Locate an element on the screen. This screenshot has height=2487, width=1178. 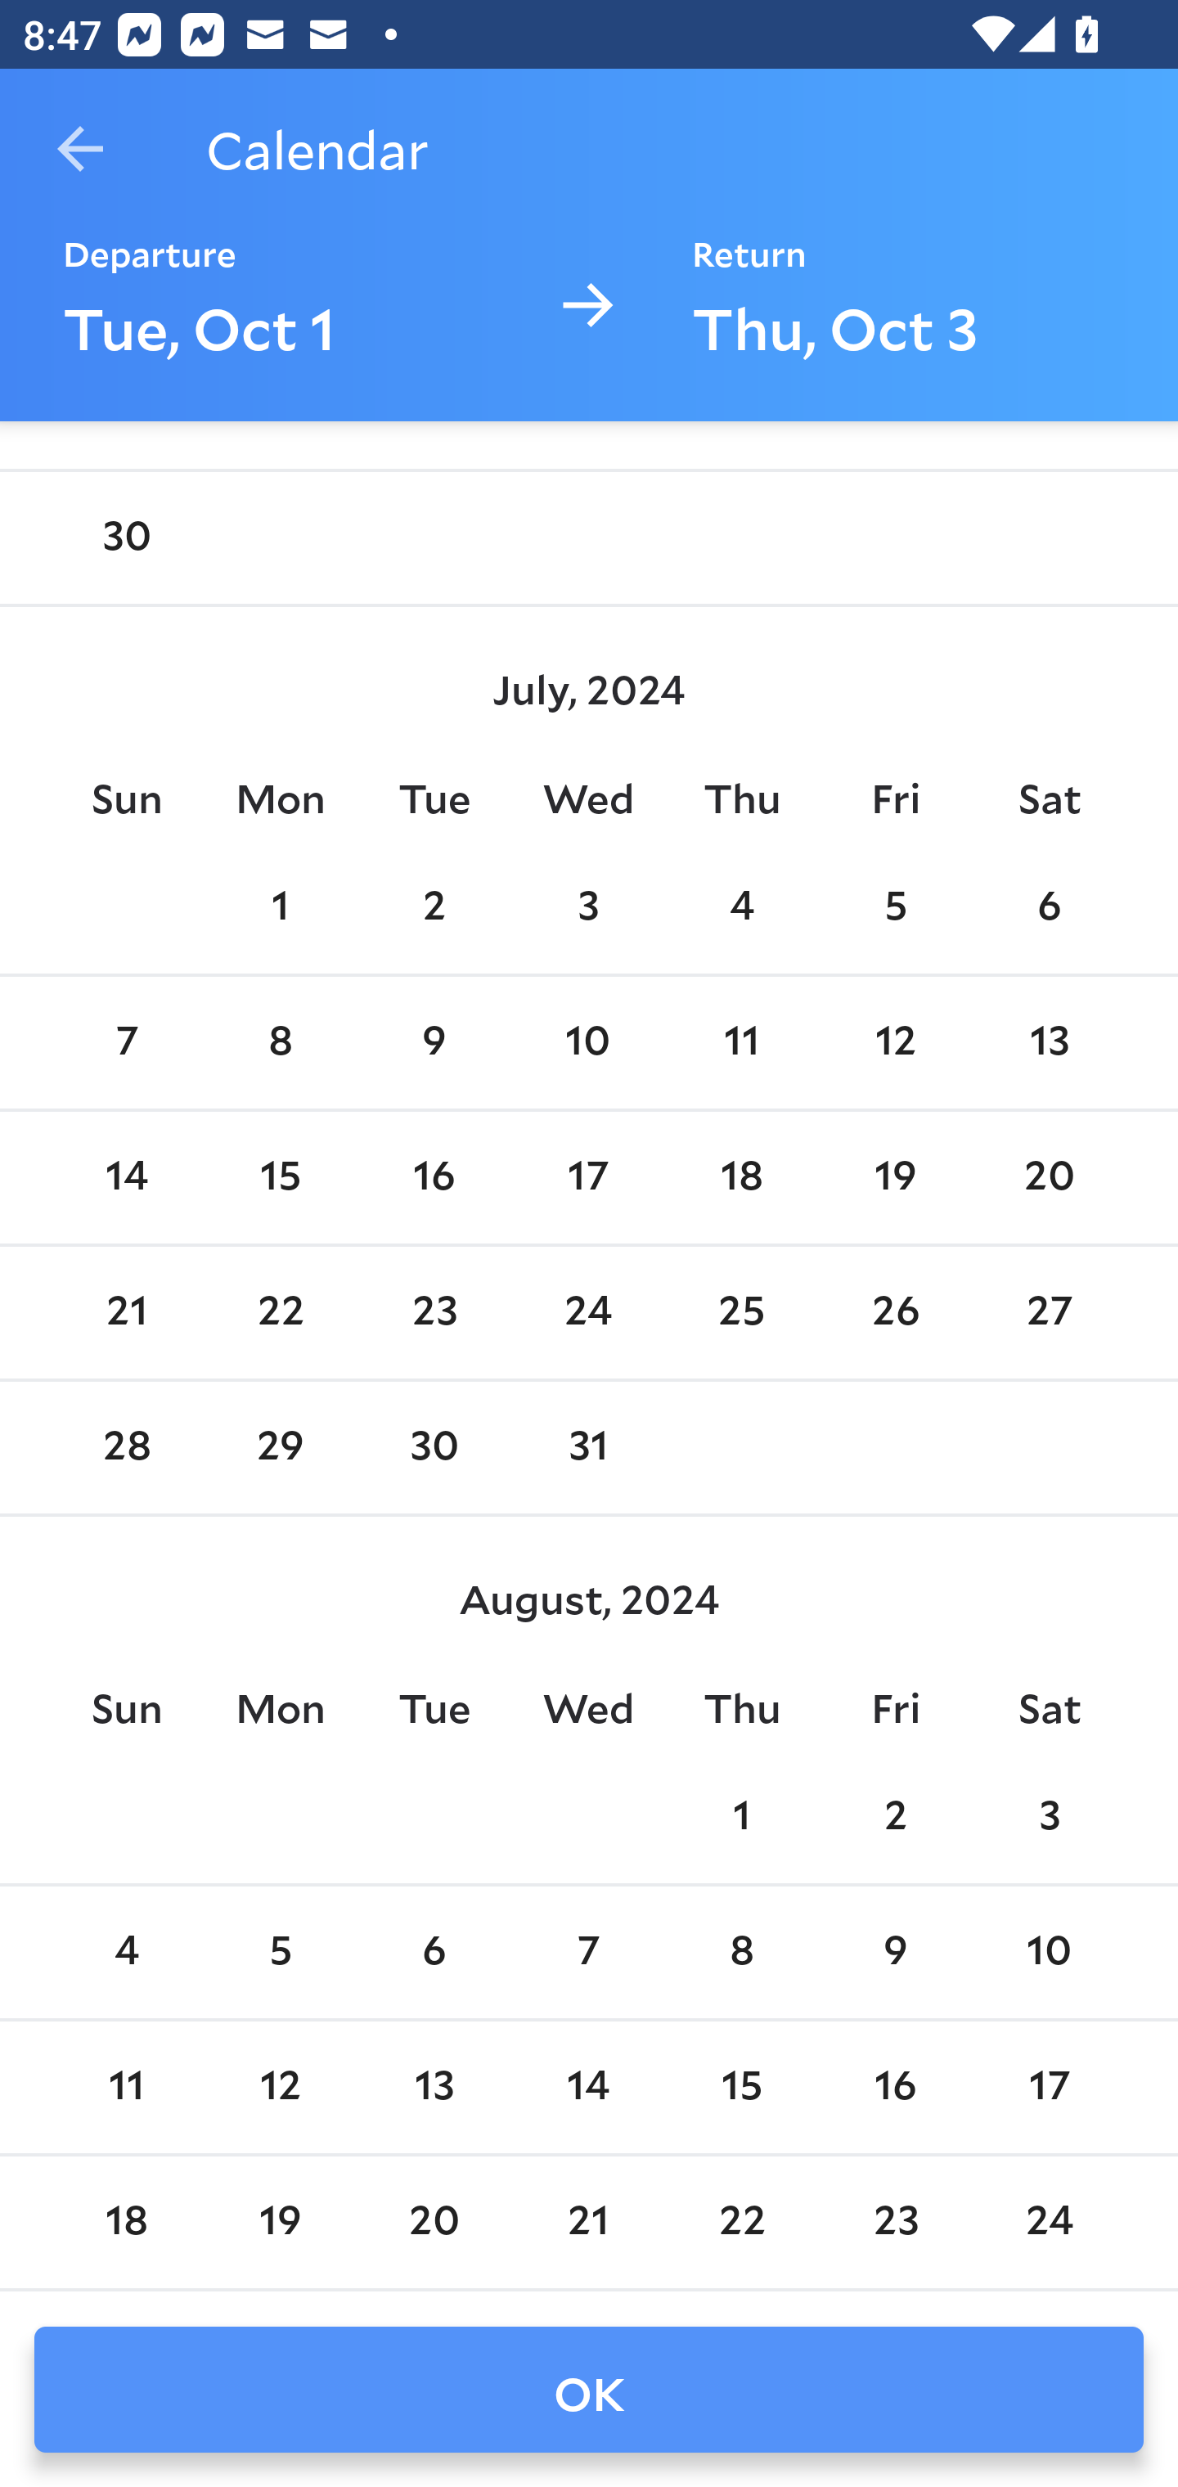
17 is located at coordinates (588, 1178).